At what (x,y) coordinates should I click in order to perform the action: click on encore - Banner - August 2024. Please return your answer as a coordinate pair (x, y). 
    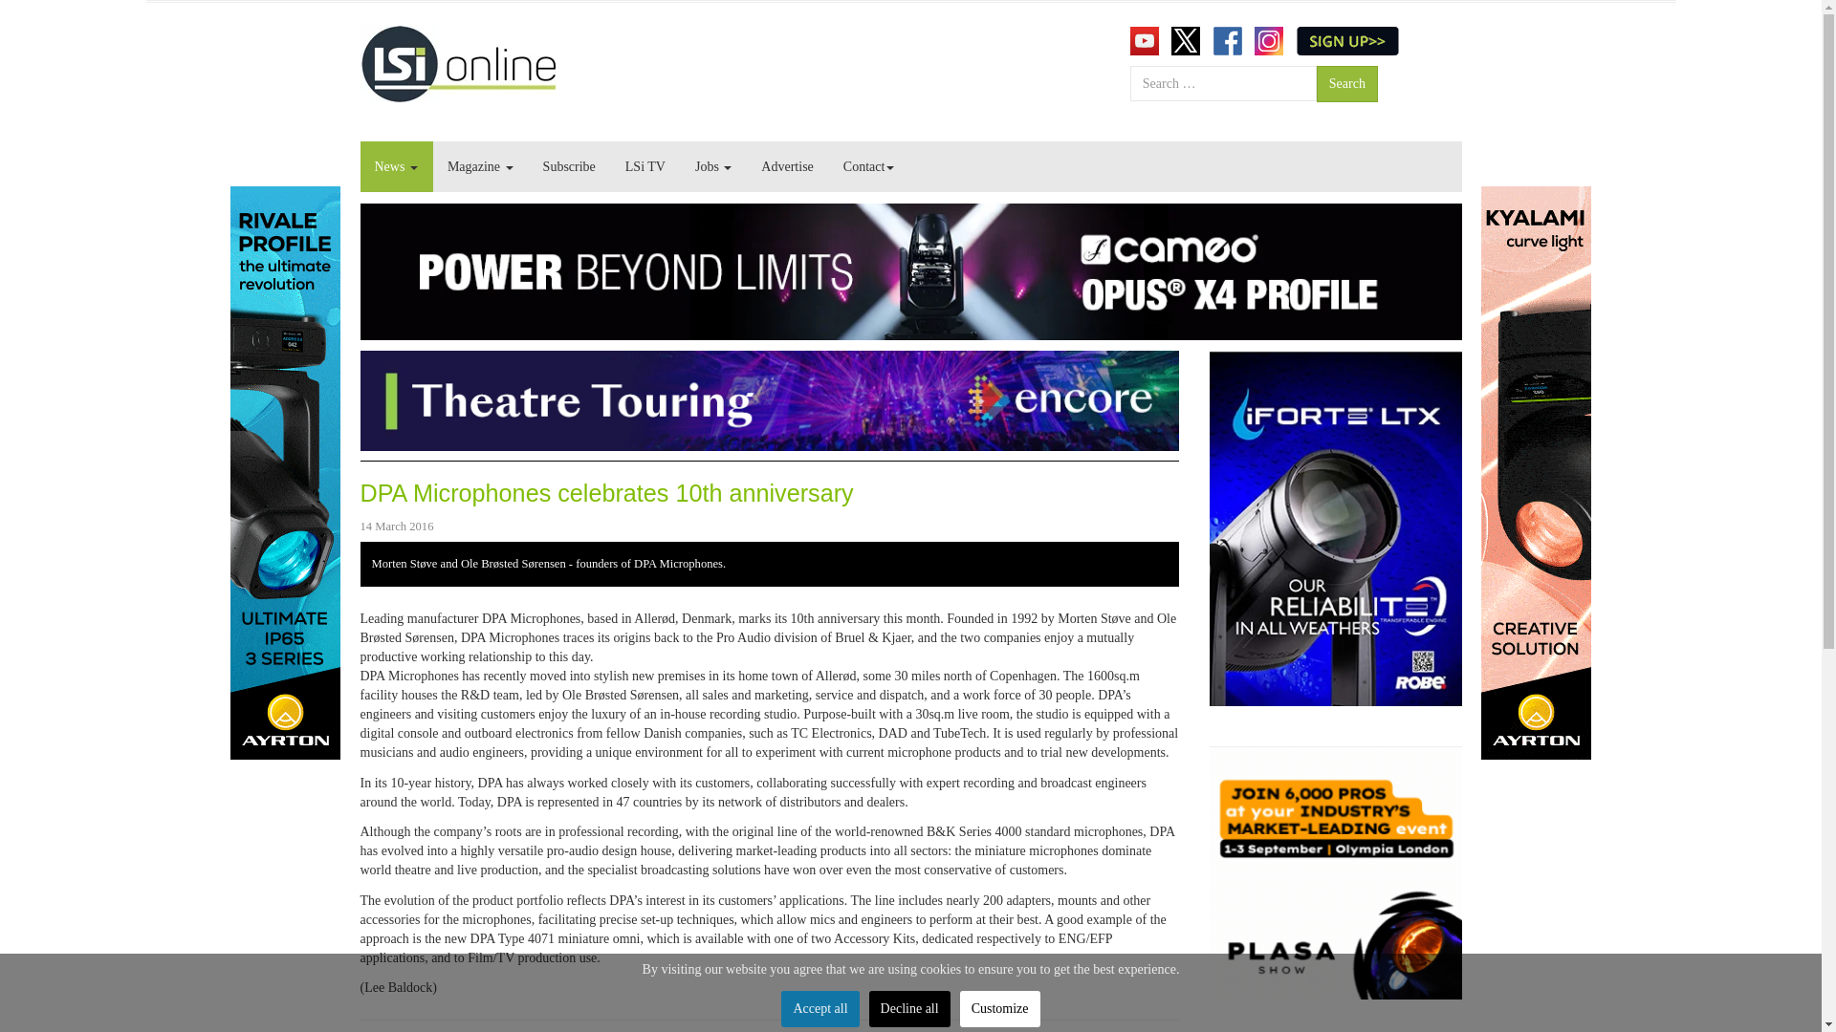
    Looking at the image, I should click on (769, 399).